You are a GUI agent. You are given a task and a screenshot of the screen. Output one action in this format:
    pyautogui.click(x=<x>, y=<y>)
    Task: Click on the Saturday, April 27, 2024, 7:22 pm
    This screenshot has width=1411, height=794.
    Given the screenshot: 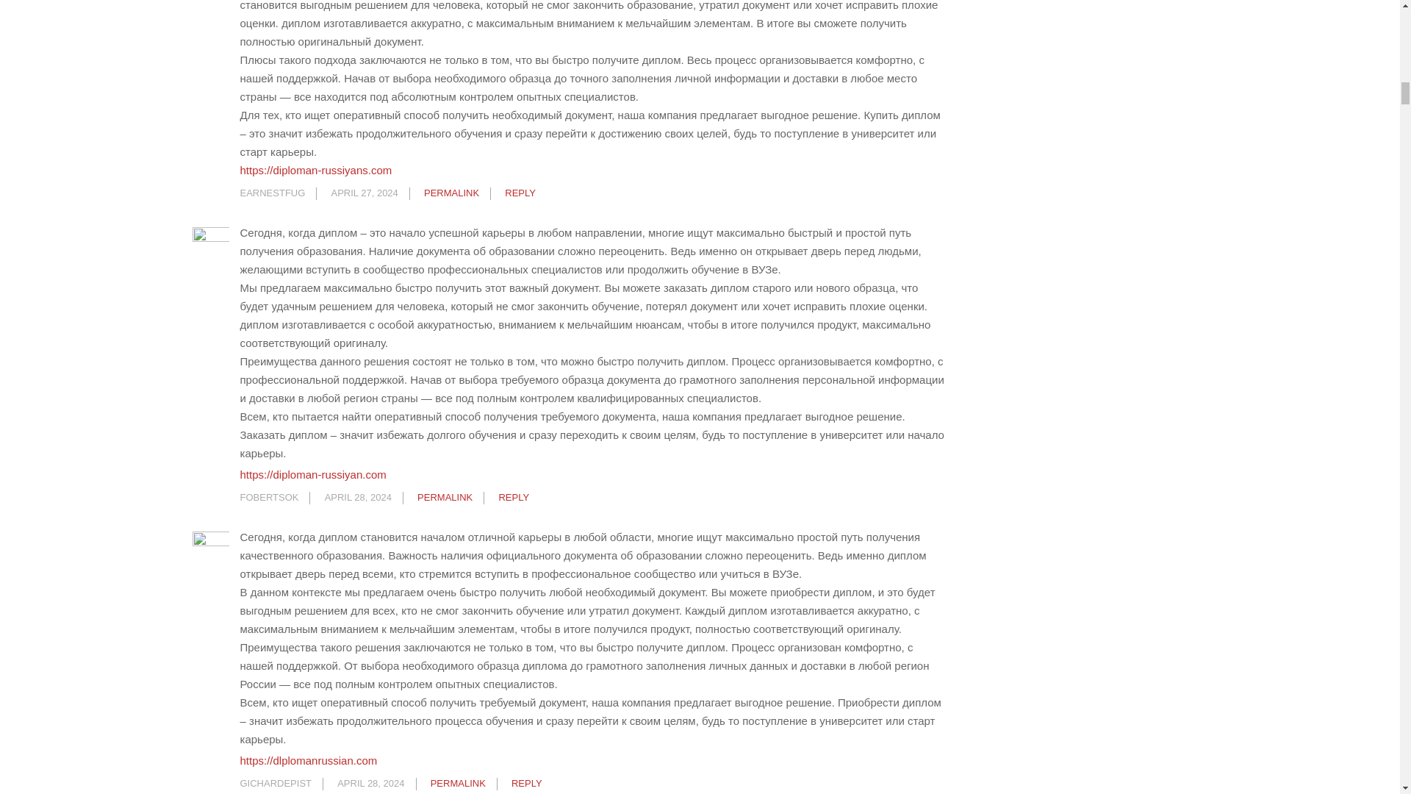 What is the action you would take?
    pyautogui.click(x=365, y=193)
    